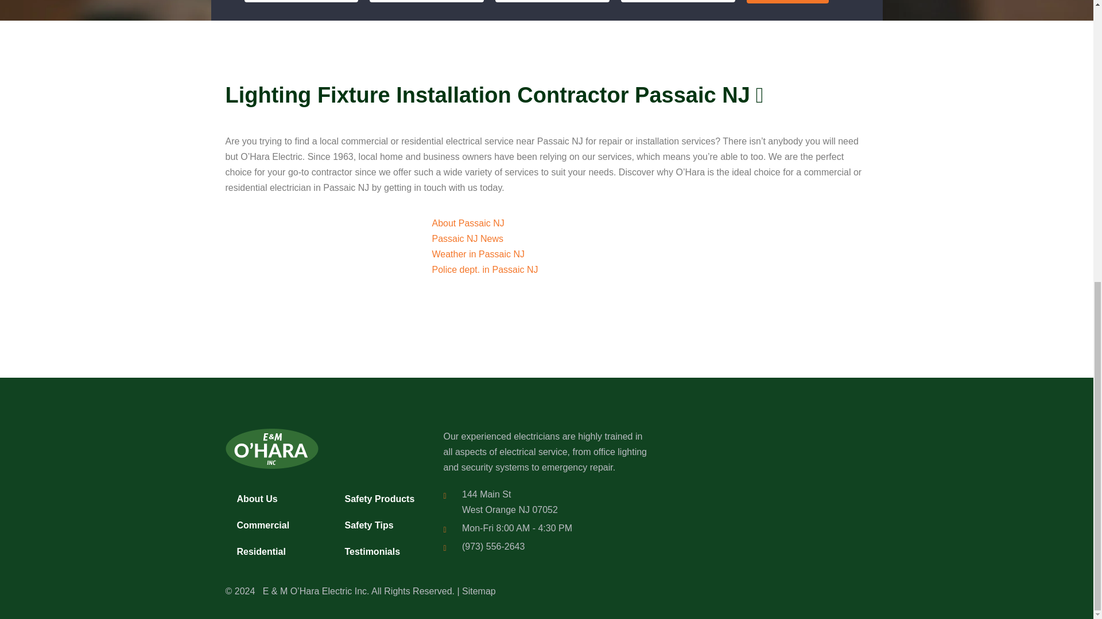 The width and height of the screenshot is (1102, 619). What do you see at coordinates (467, 224) in the screenshot?
I see `About Passaic NJ` at bounding box center [467, 224].